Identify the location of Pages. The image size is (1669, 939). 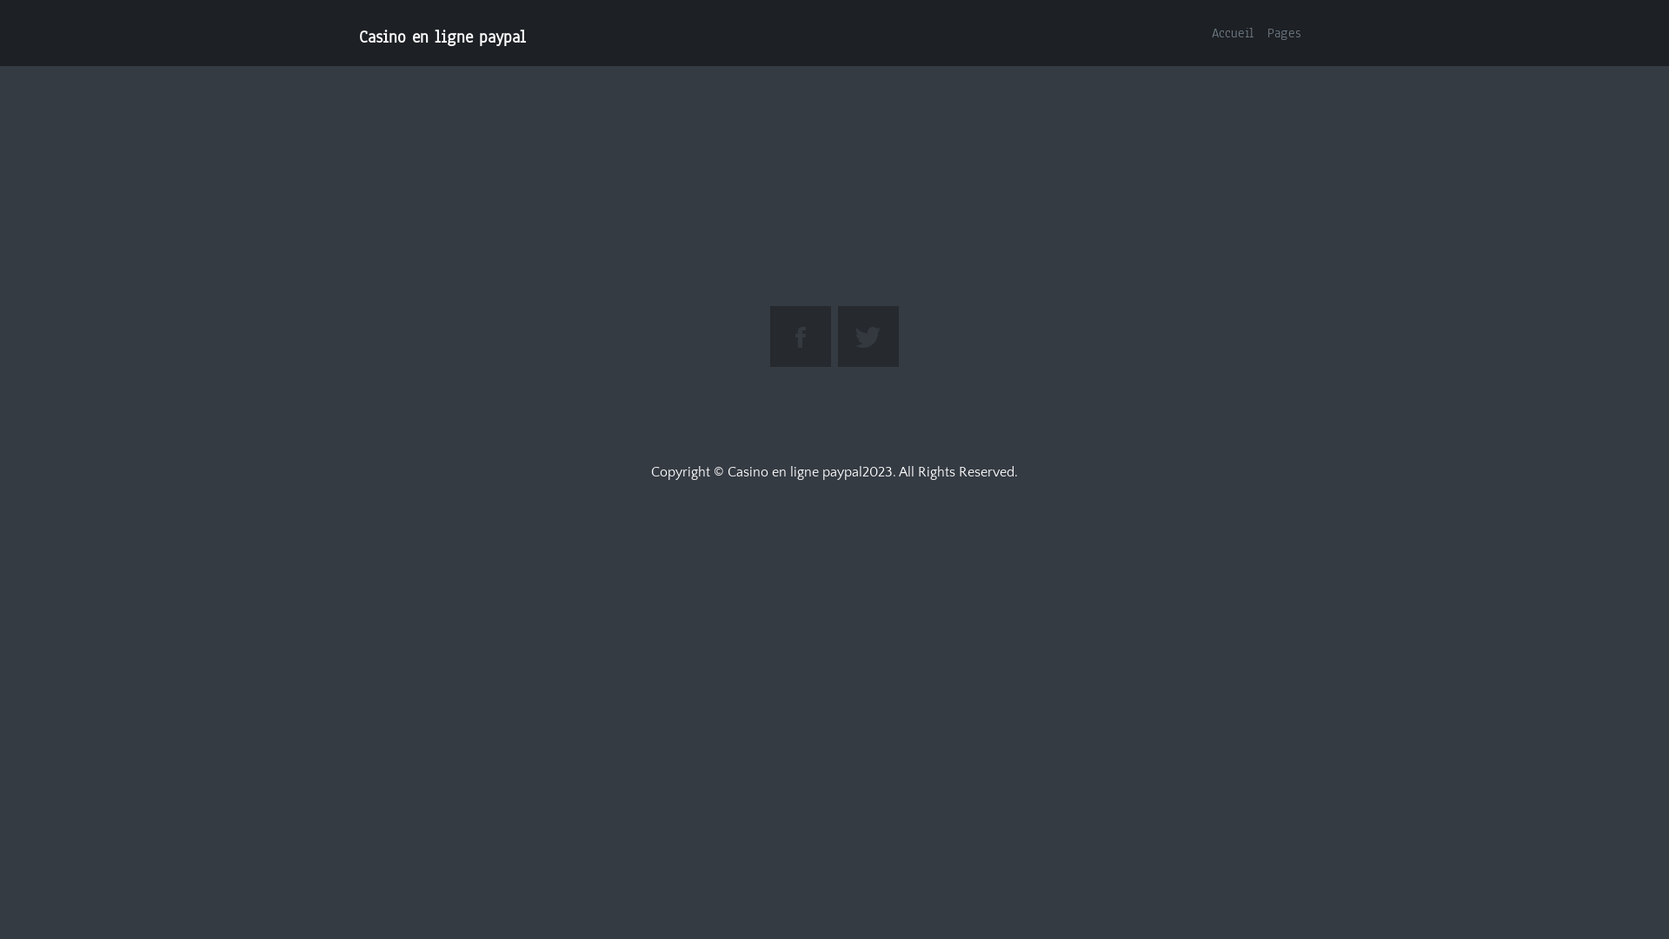
(1285, 33).